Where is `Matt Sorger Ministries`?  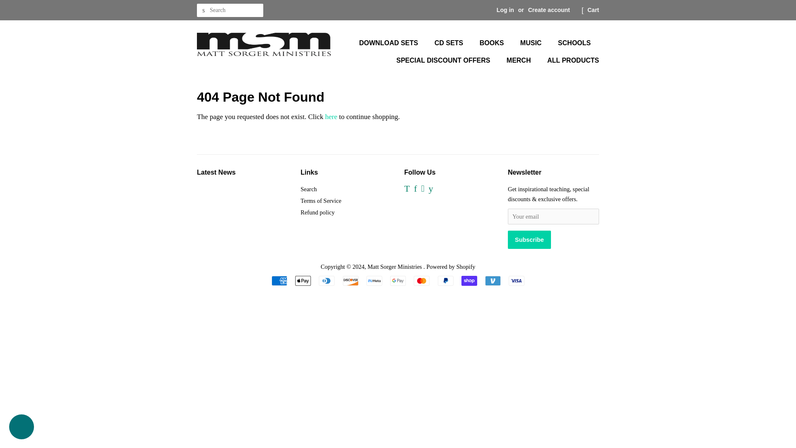
Matt Sorger Ministries is located at coordinates (395, 267).